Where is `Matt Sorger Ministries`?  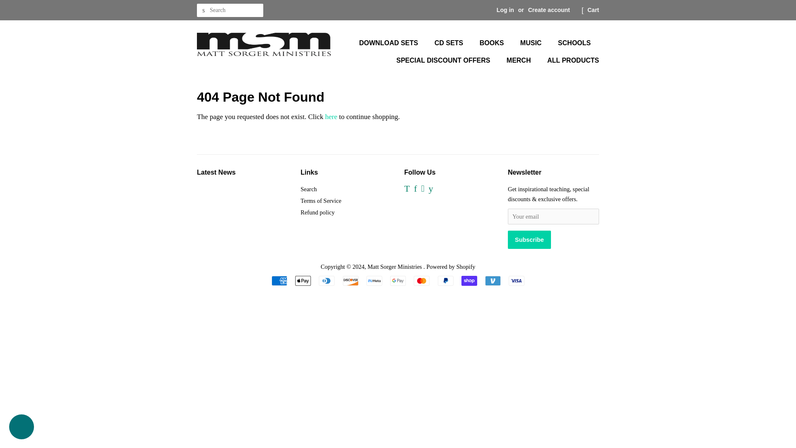
Matt Sorger Ministries is located at coordinates (395, 267).